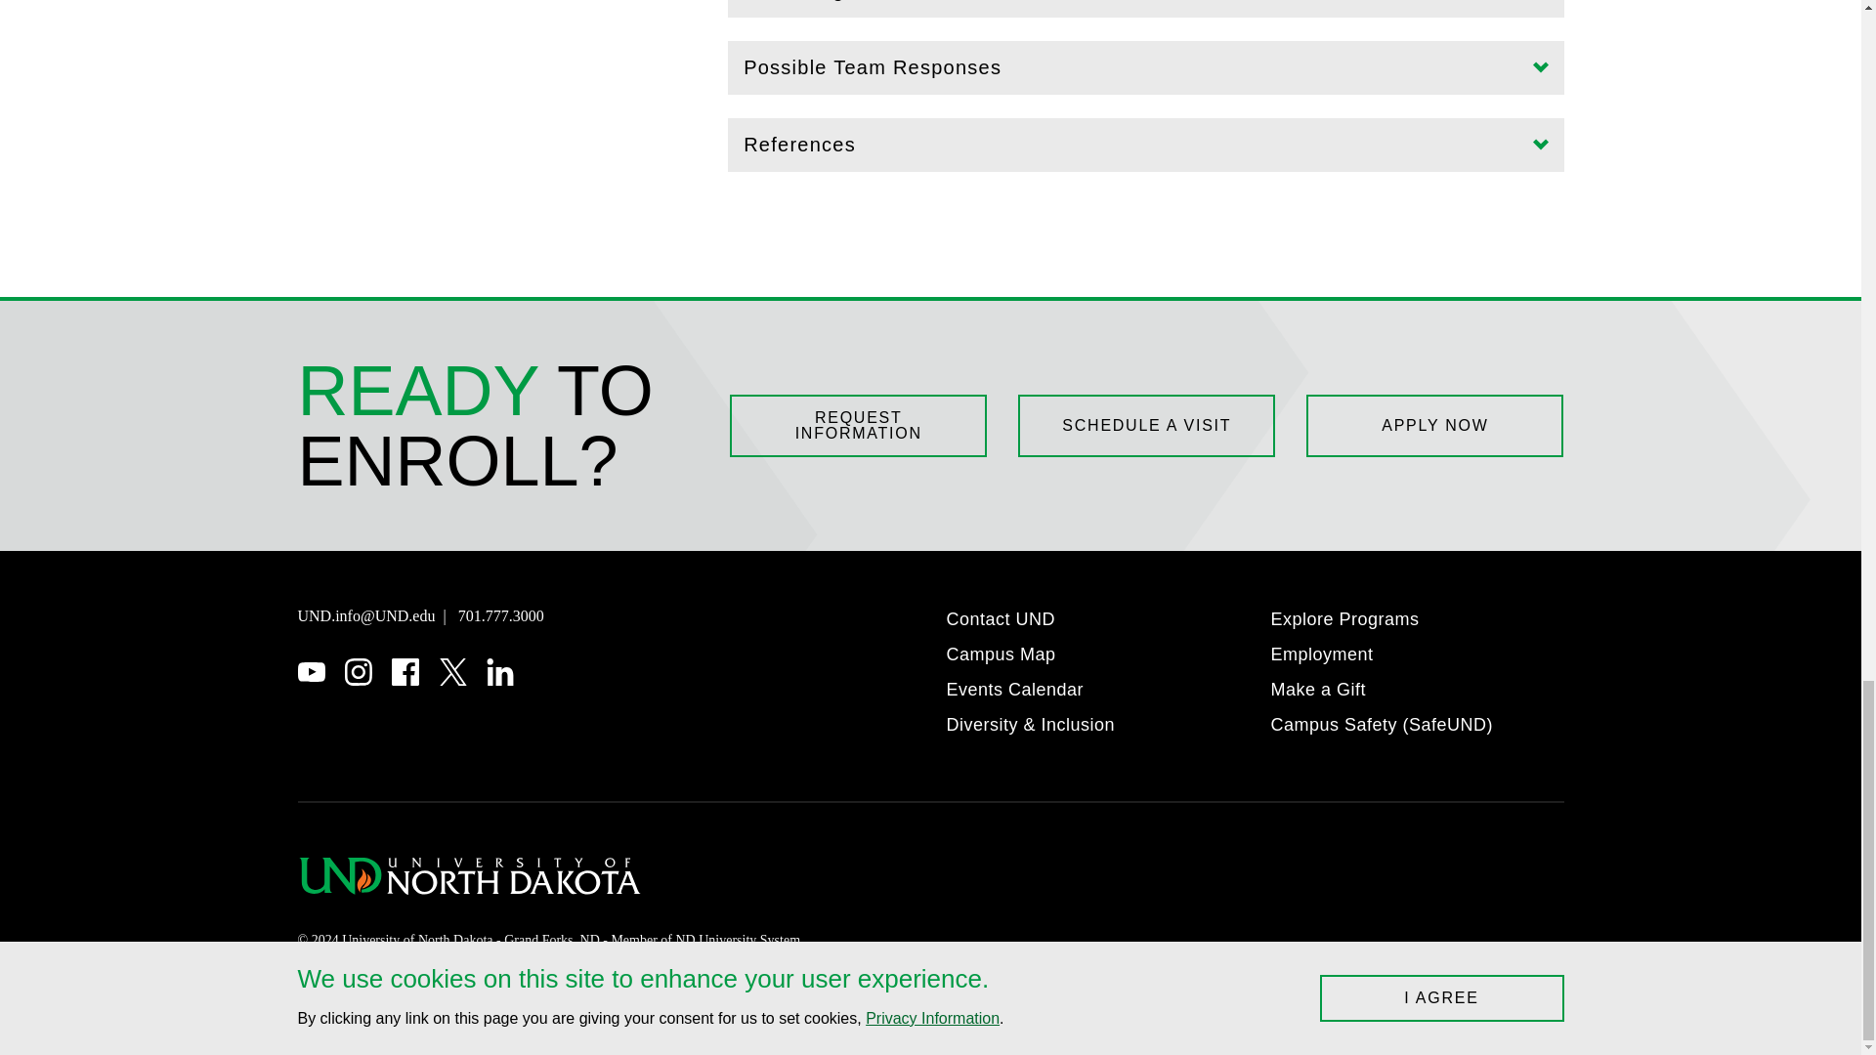 The image size is (1876, 1055). What do you see at coordinates (311, 672) in the screenshot?
I see `YouTube` at bounding box center [311, 672].